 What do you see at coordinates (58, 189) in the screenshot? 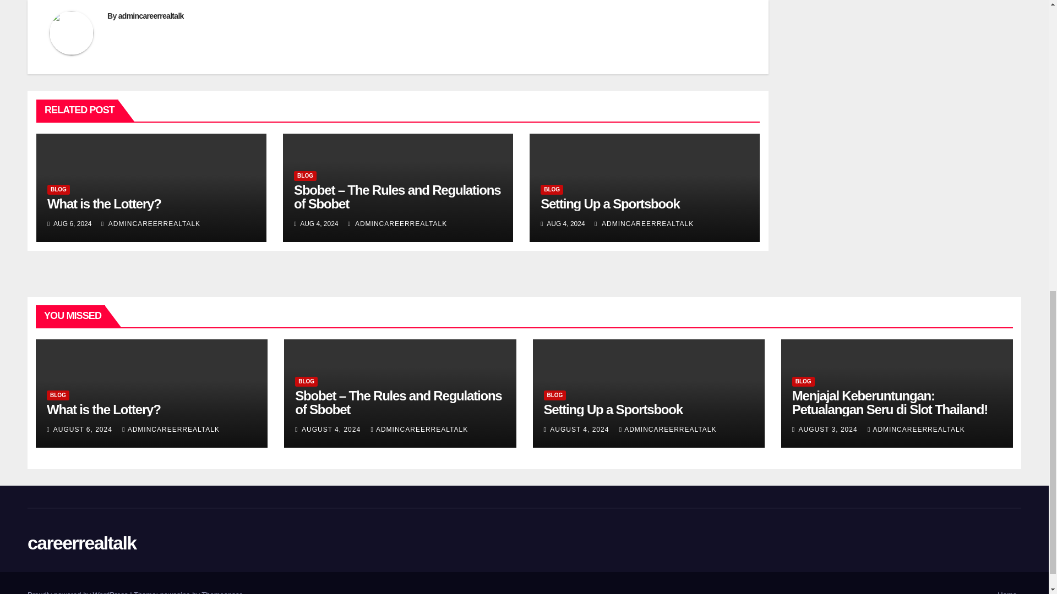
I see `BLOG` at bounding box center [58, 189].